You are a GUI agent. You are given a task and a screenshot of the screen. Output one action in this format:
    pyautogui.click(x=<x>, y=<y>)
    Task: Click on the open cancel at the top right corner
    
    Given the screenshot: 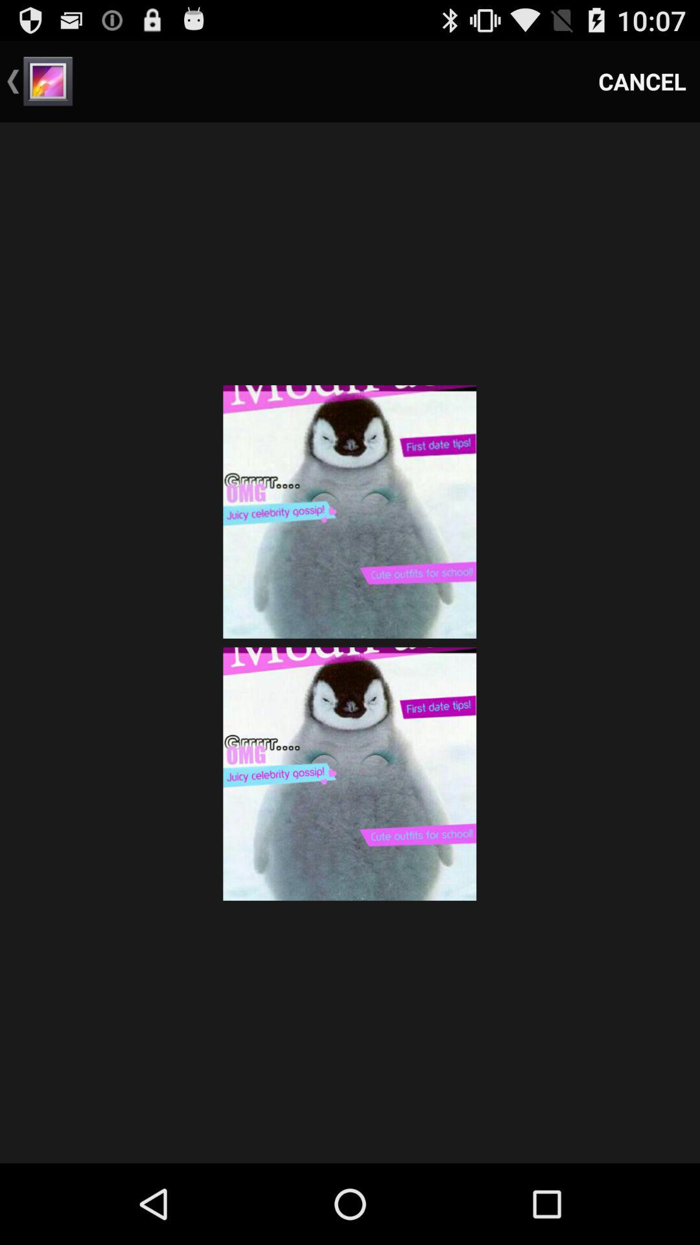 What is the action you would take?
    pyautogui.click(x=642, y=82)
    